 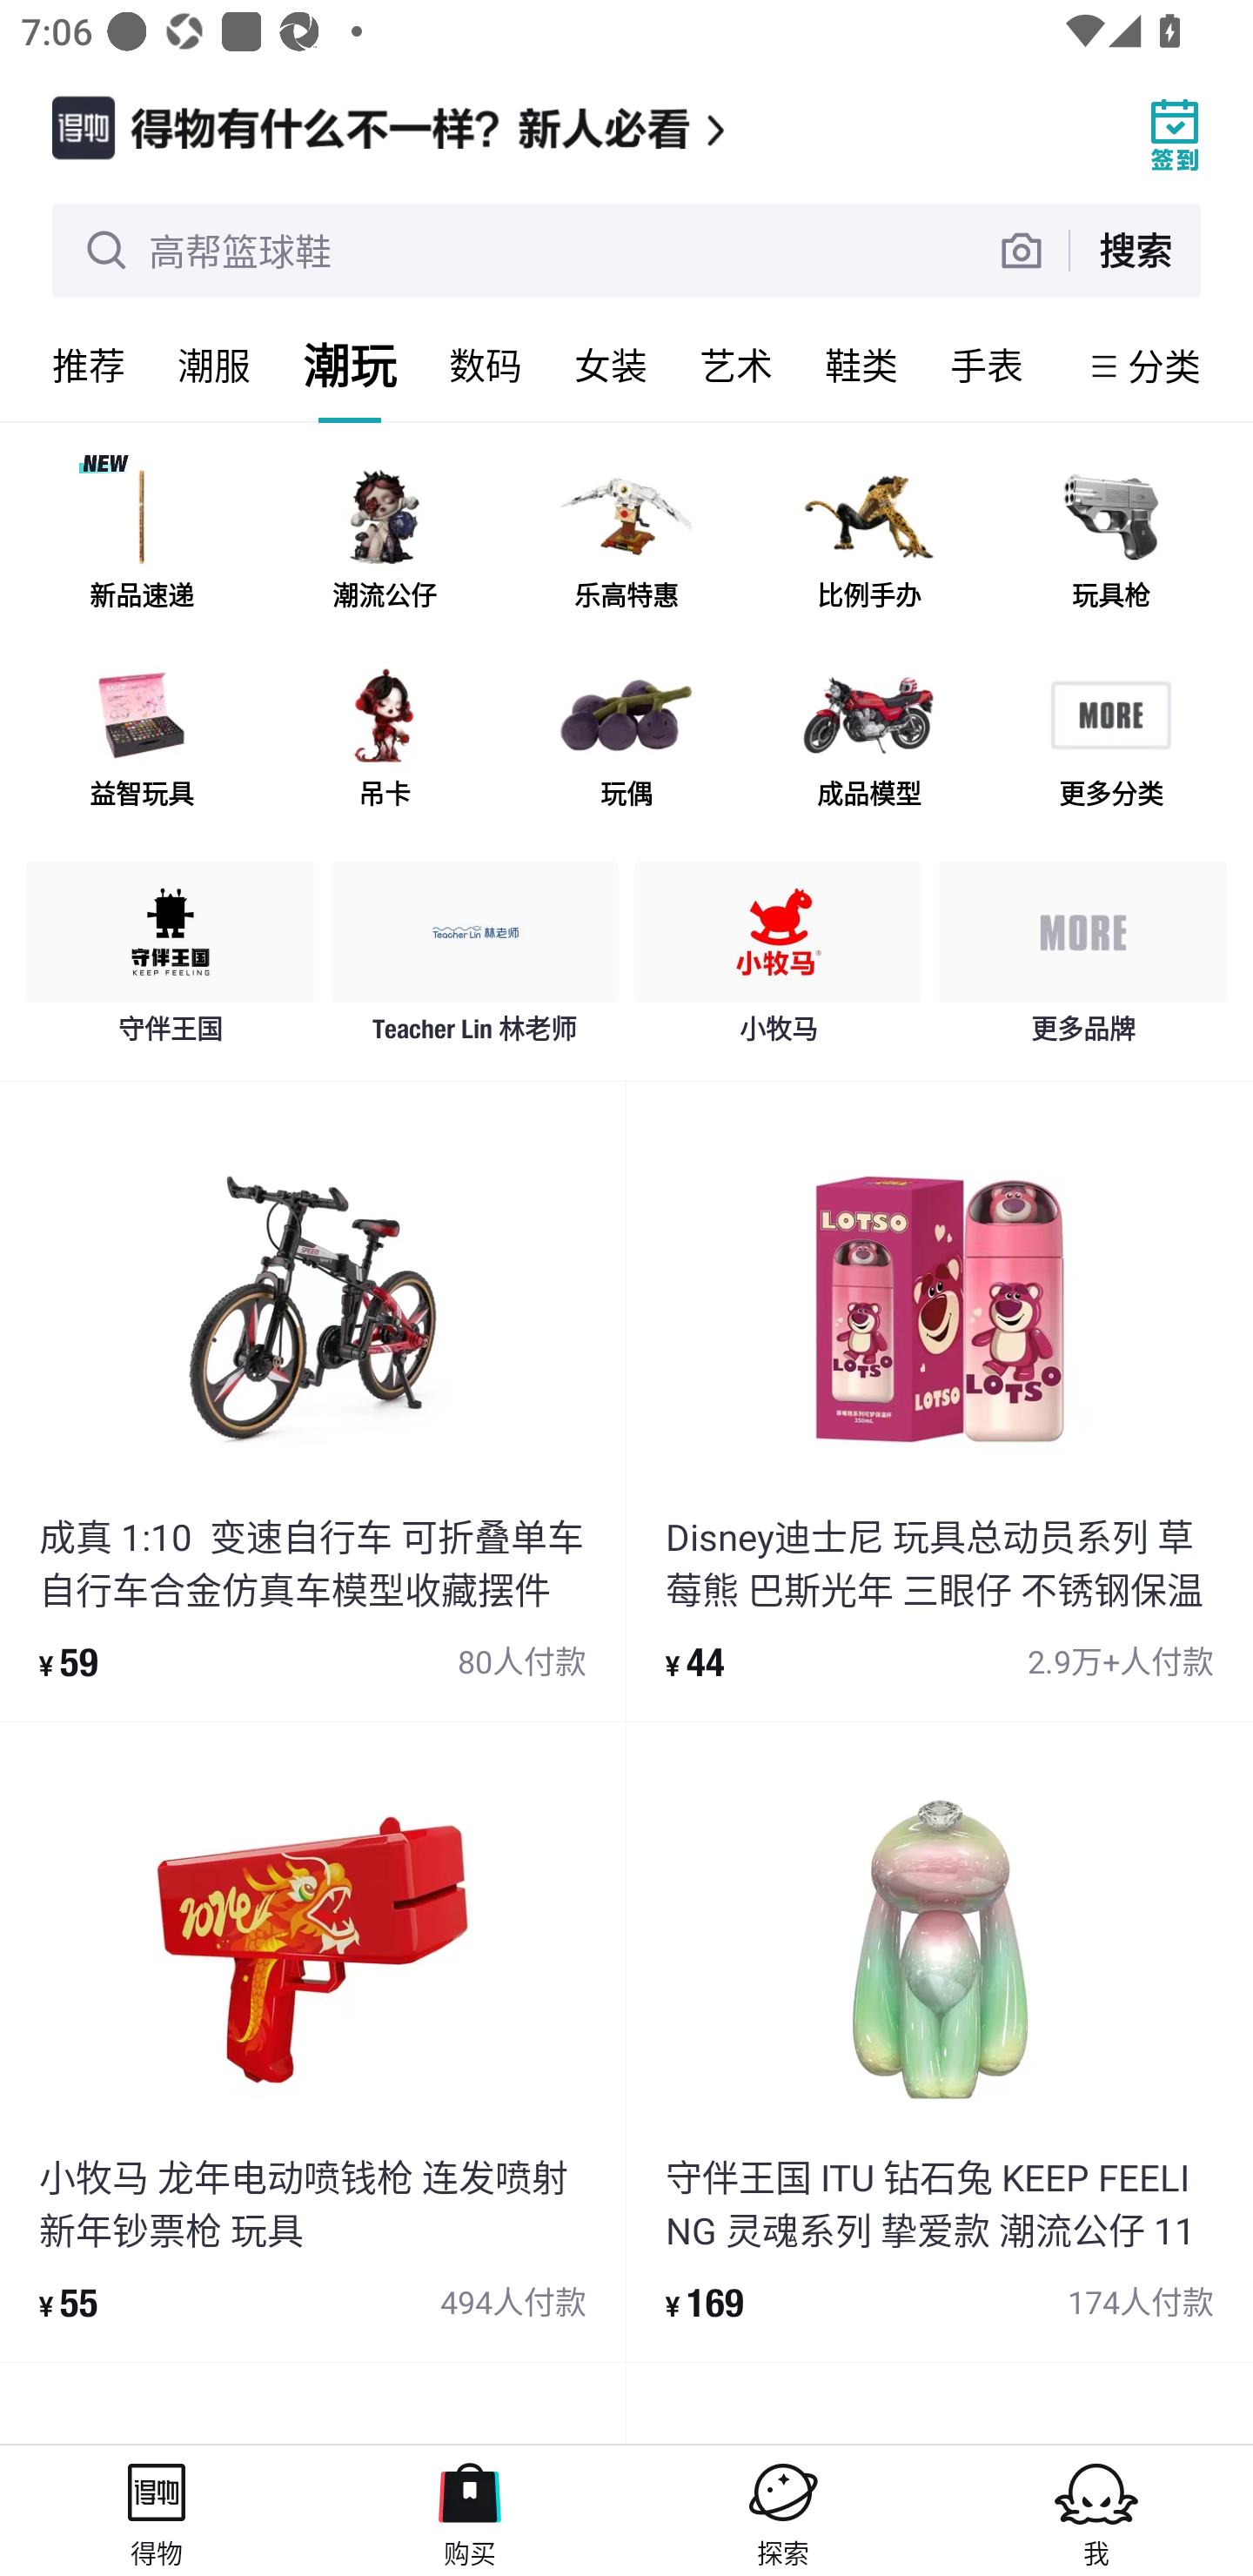 What do you see at coordinates (611, 366) in the screenshot?
I see `女装` at bounding box center [611, 366].